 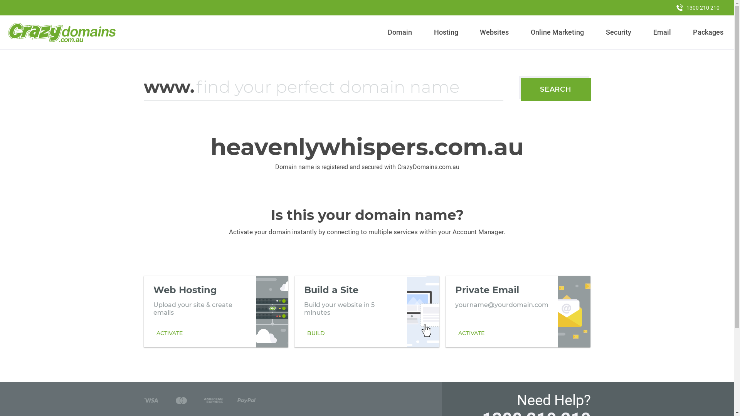 I want to click on Websites, so click(x=494, y=32).